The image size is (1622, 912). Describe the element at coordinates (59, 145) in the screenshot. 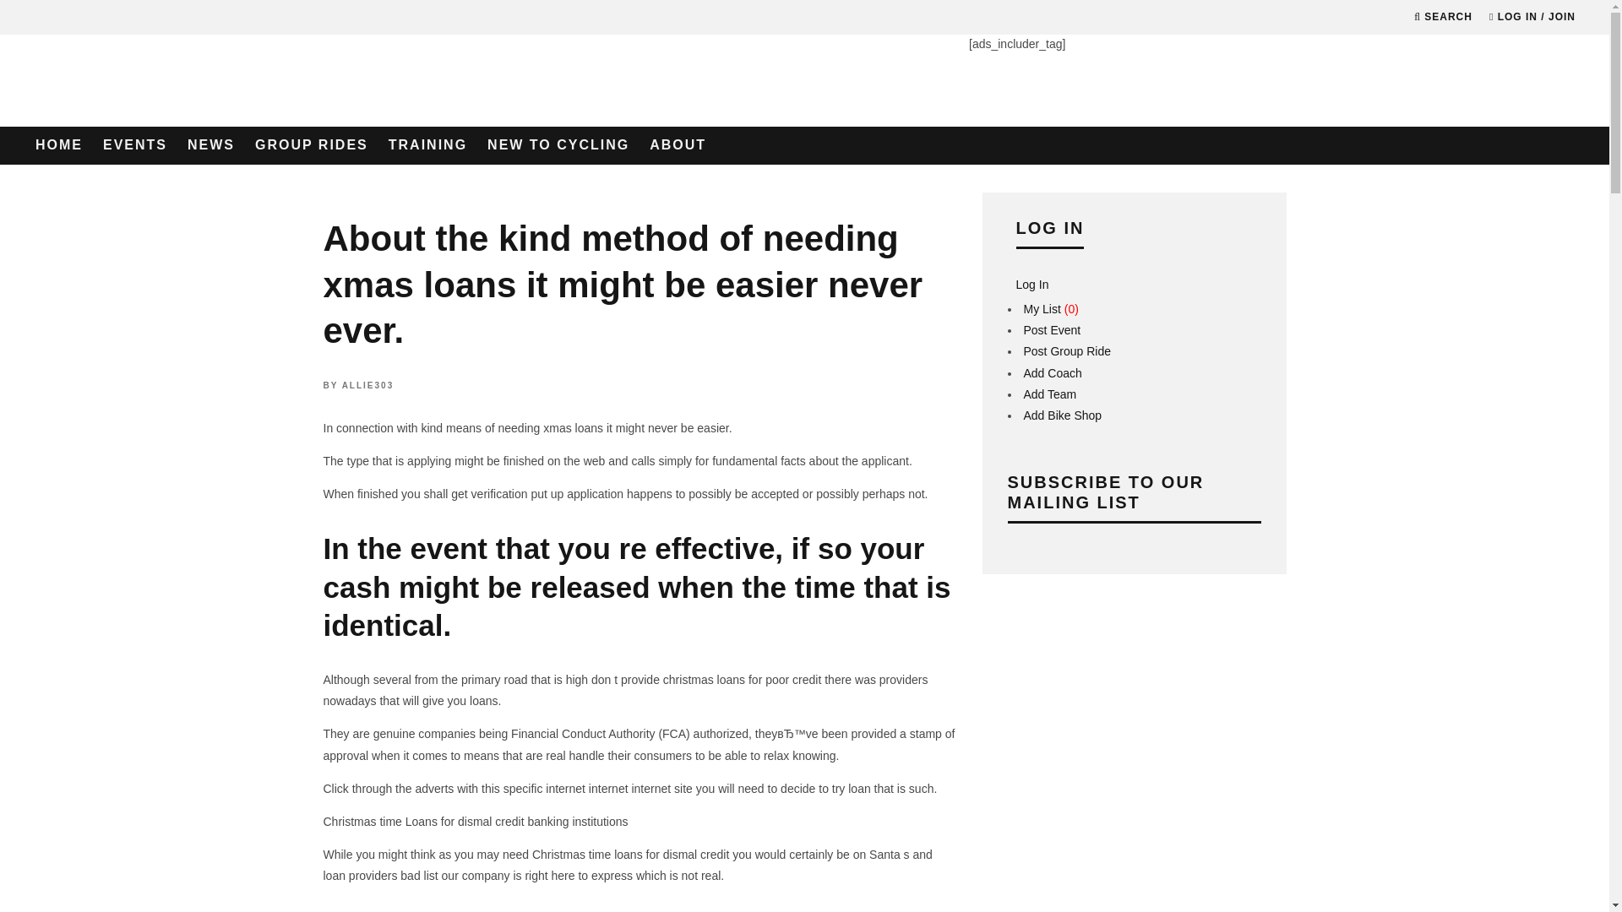

I see `HOME` at that location.